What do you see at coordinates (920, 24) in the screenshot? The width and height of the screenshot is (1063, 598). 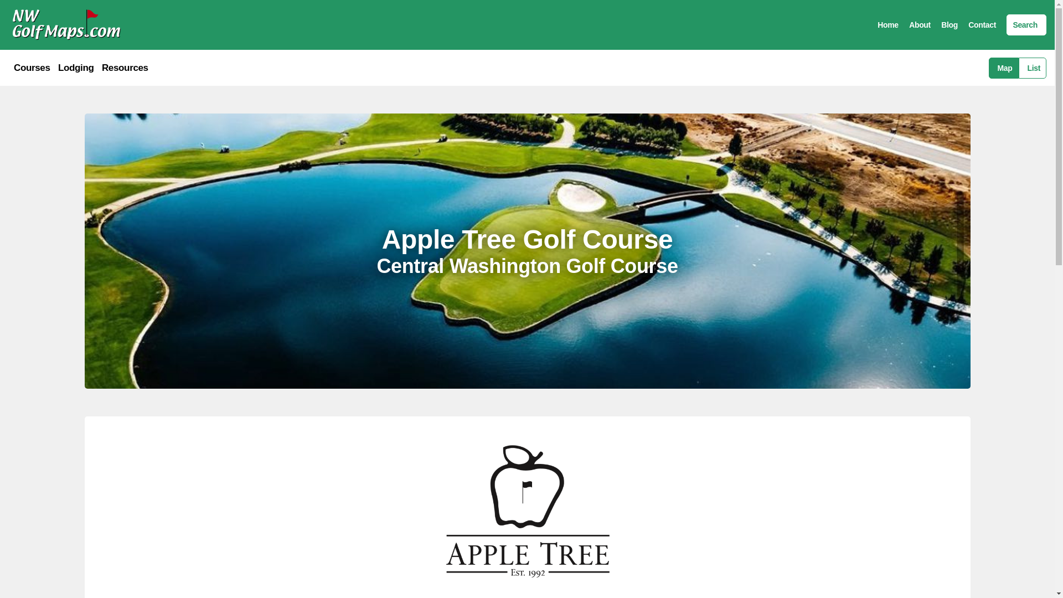 I see `About` at bounding box center [920, 24].